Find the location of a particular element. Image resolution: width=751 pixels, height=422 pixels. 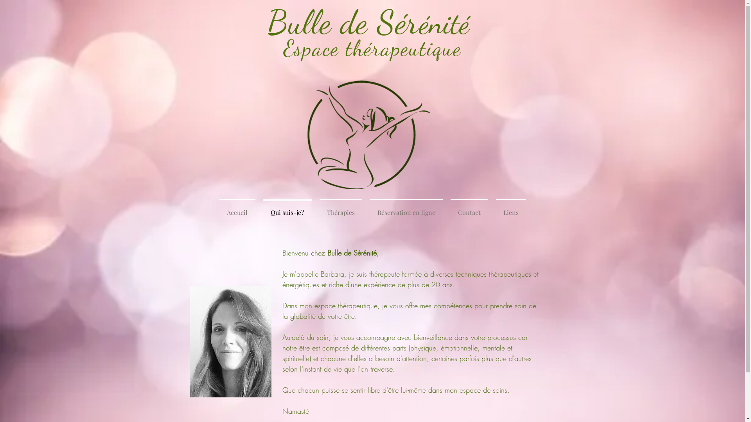

Accueil is located at coordinates (237, 209).